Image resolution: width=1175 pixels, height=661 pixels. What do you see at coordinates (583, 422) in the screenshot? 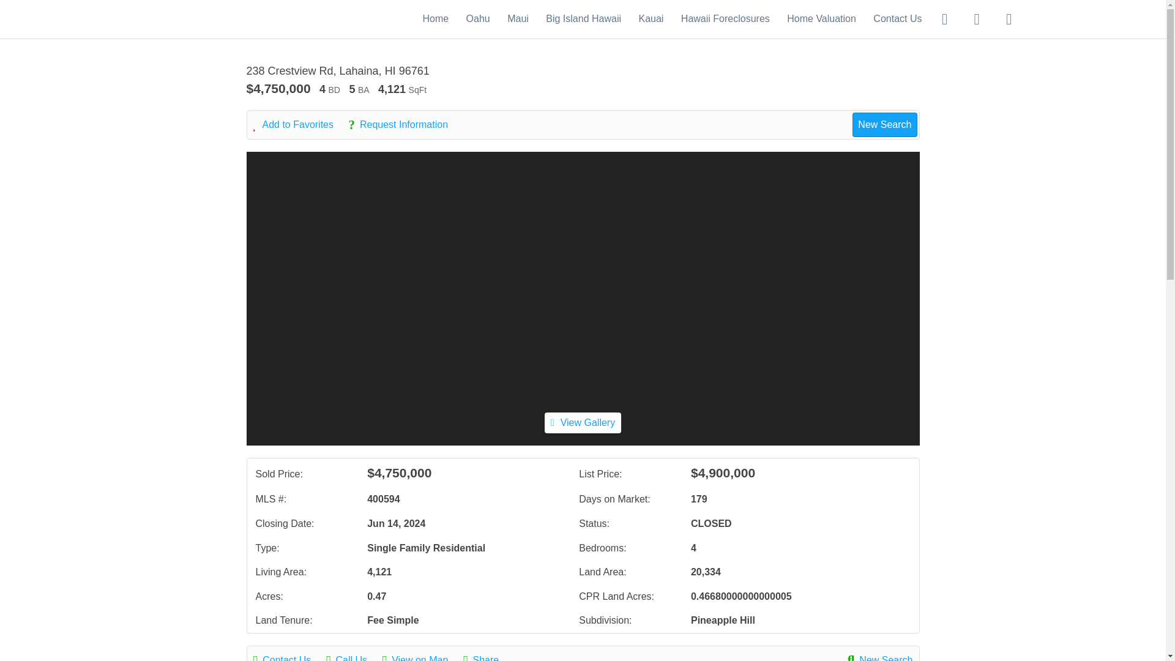
I see `View Gallery` at bounding box center [583, 422].